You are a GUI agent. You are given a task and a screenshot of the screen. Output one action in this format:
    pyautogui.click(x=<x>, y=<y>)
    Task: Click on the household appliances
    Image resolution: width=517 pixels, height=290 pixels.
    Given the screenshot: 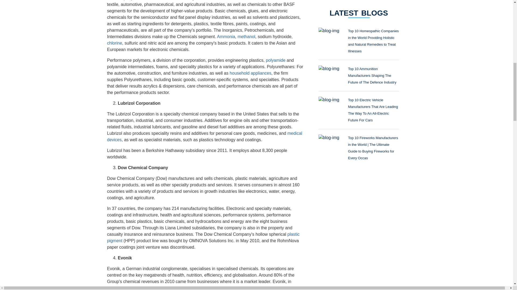 What is the action you would take?
    pyautogui.click(x=250, y=73)
    